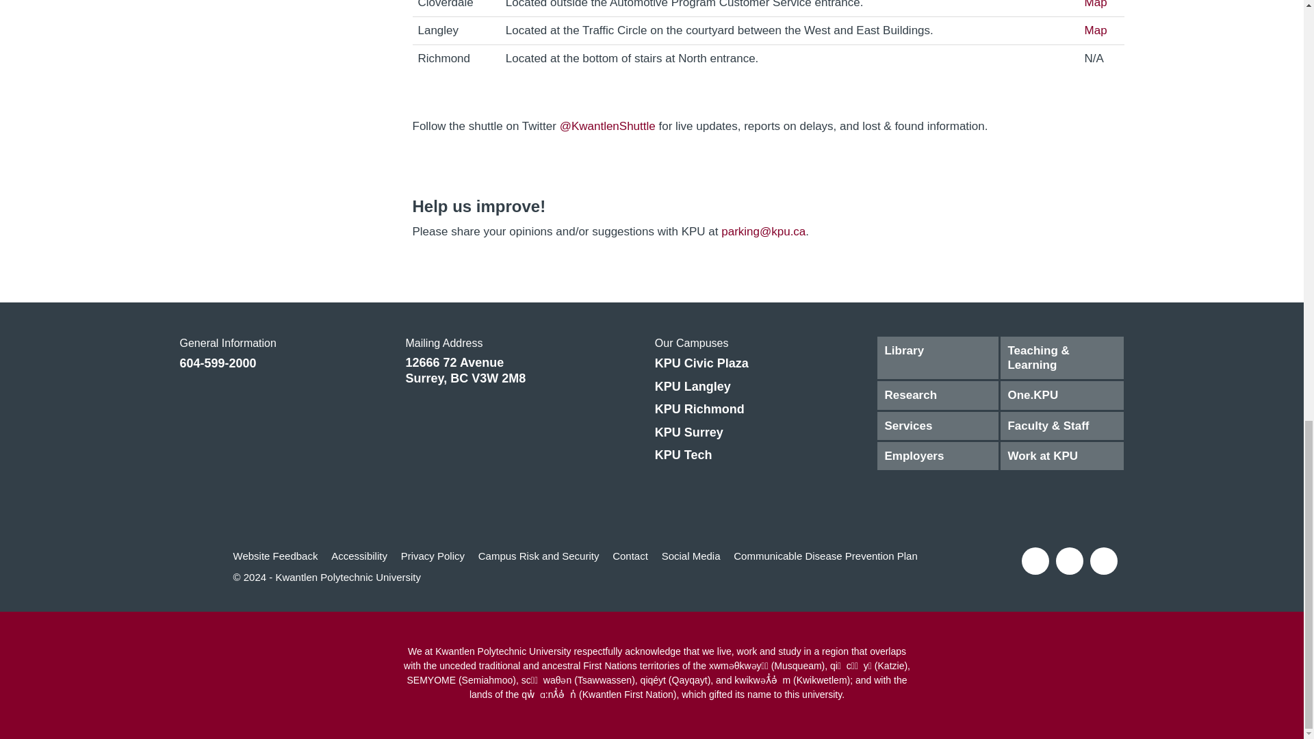  What do you see at coordinates (1096, 30) in the screenshot?
I see `Langley Shuttle Location` at bounding box center [1096, 30].